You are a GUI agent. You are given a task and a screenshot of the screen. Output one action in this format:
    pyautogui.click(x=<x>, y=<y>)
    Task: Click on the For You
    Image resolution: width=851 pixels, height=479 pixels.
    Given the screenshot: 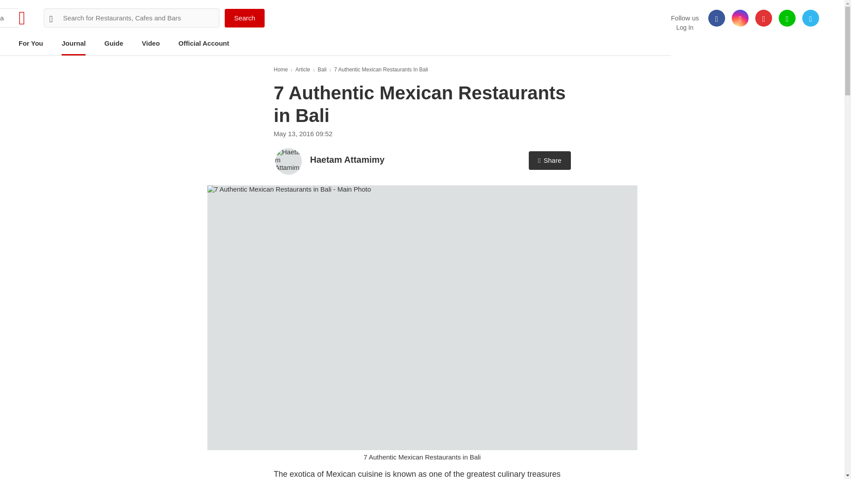 What is the action you would take?
    pyautogui.click(x=31, y=44)
    